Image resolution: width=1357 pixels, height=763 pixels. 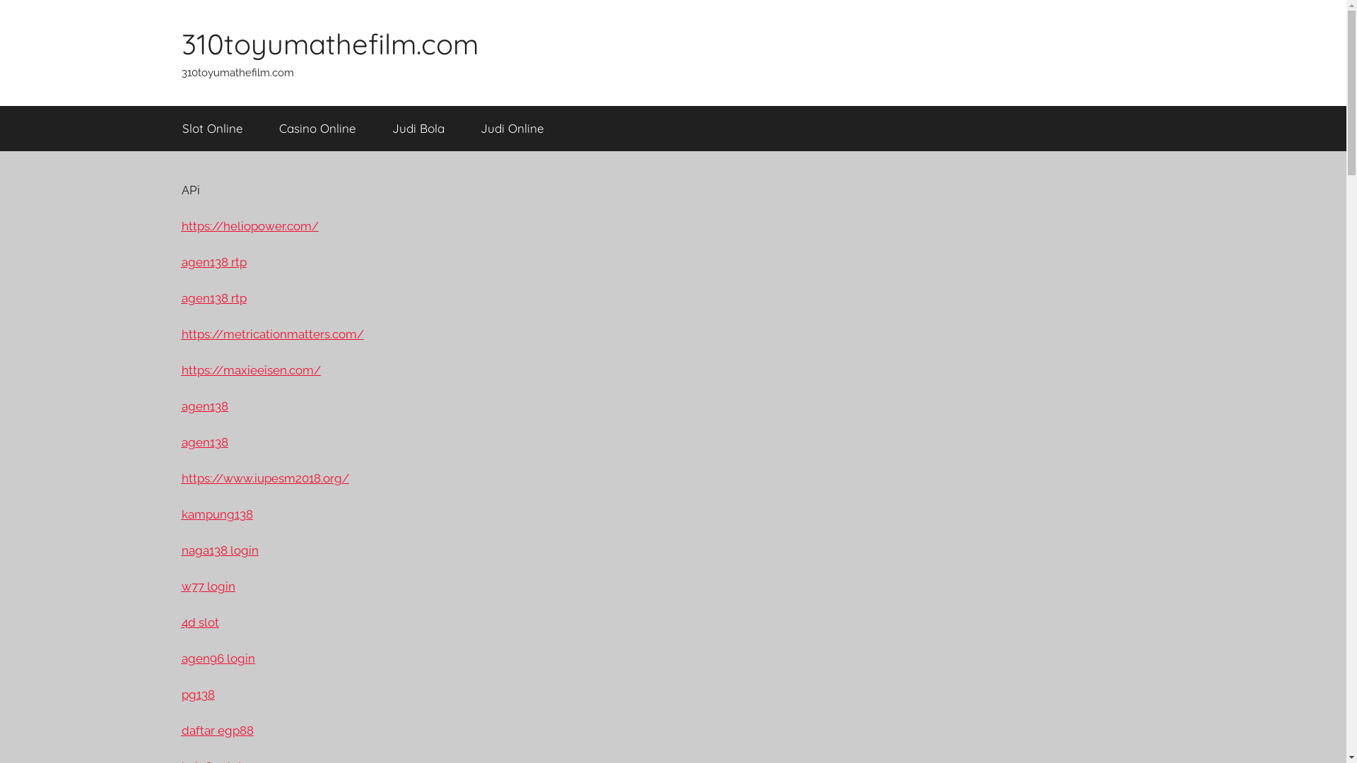 What do you see at coordinates (204, 406) in the screenshot?
I see `agen138` at bounding box center [204, 406].